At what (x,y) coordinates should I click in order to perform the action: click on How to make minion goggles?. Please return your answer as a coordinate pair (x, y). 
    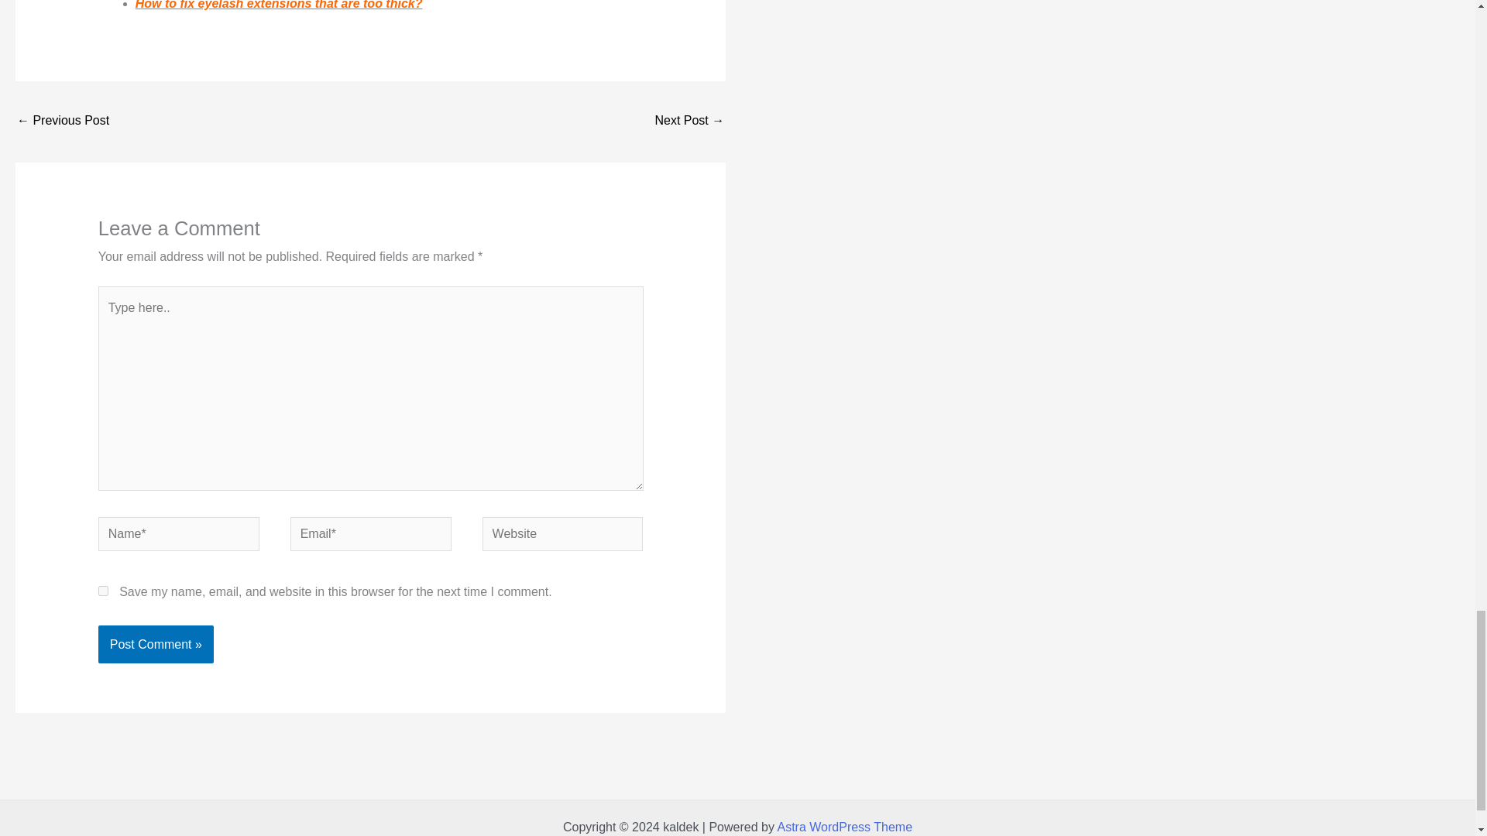
    Looking at the image, I should click on (62, 122).